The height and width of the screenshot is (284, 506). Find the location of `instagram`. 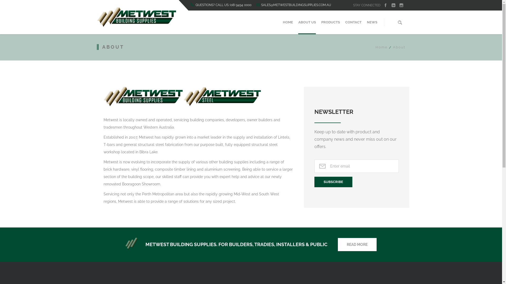

instagram is located at coordinates (401, 5).